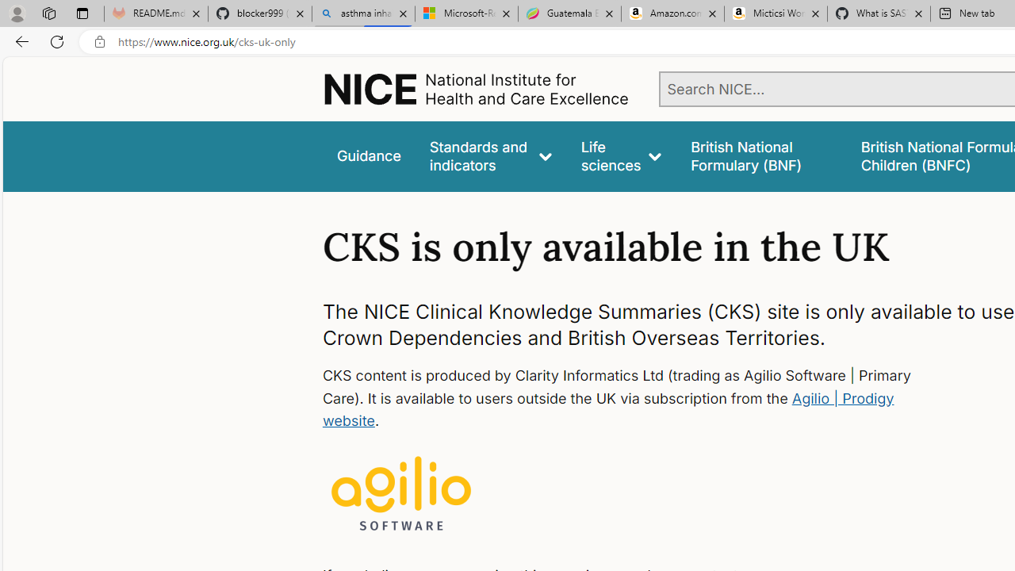 Image resolution: width=1015 pixels, height=571 pixels. What do you see at coordinates (476, 89) in the screenshot?
I see `Home` at bounding box center [476, 89].